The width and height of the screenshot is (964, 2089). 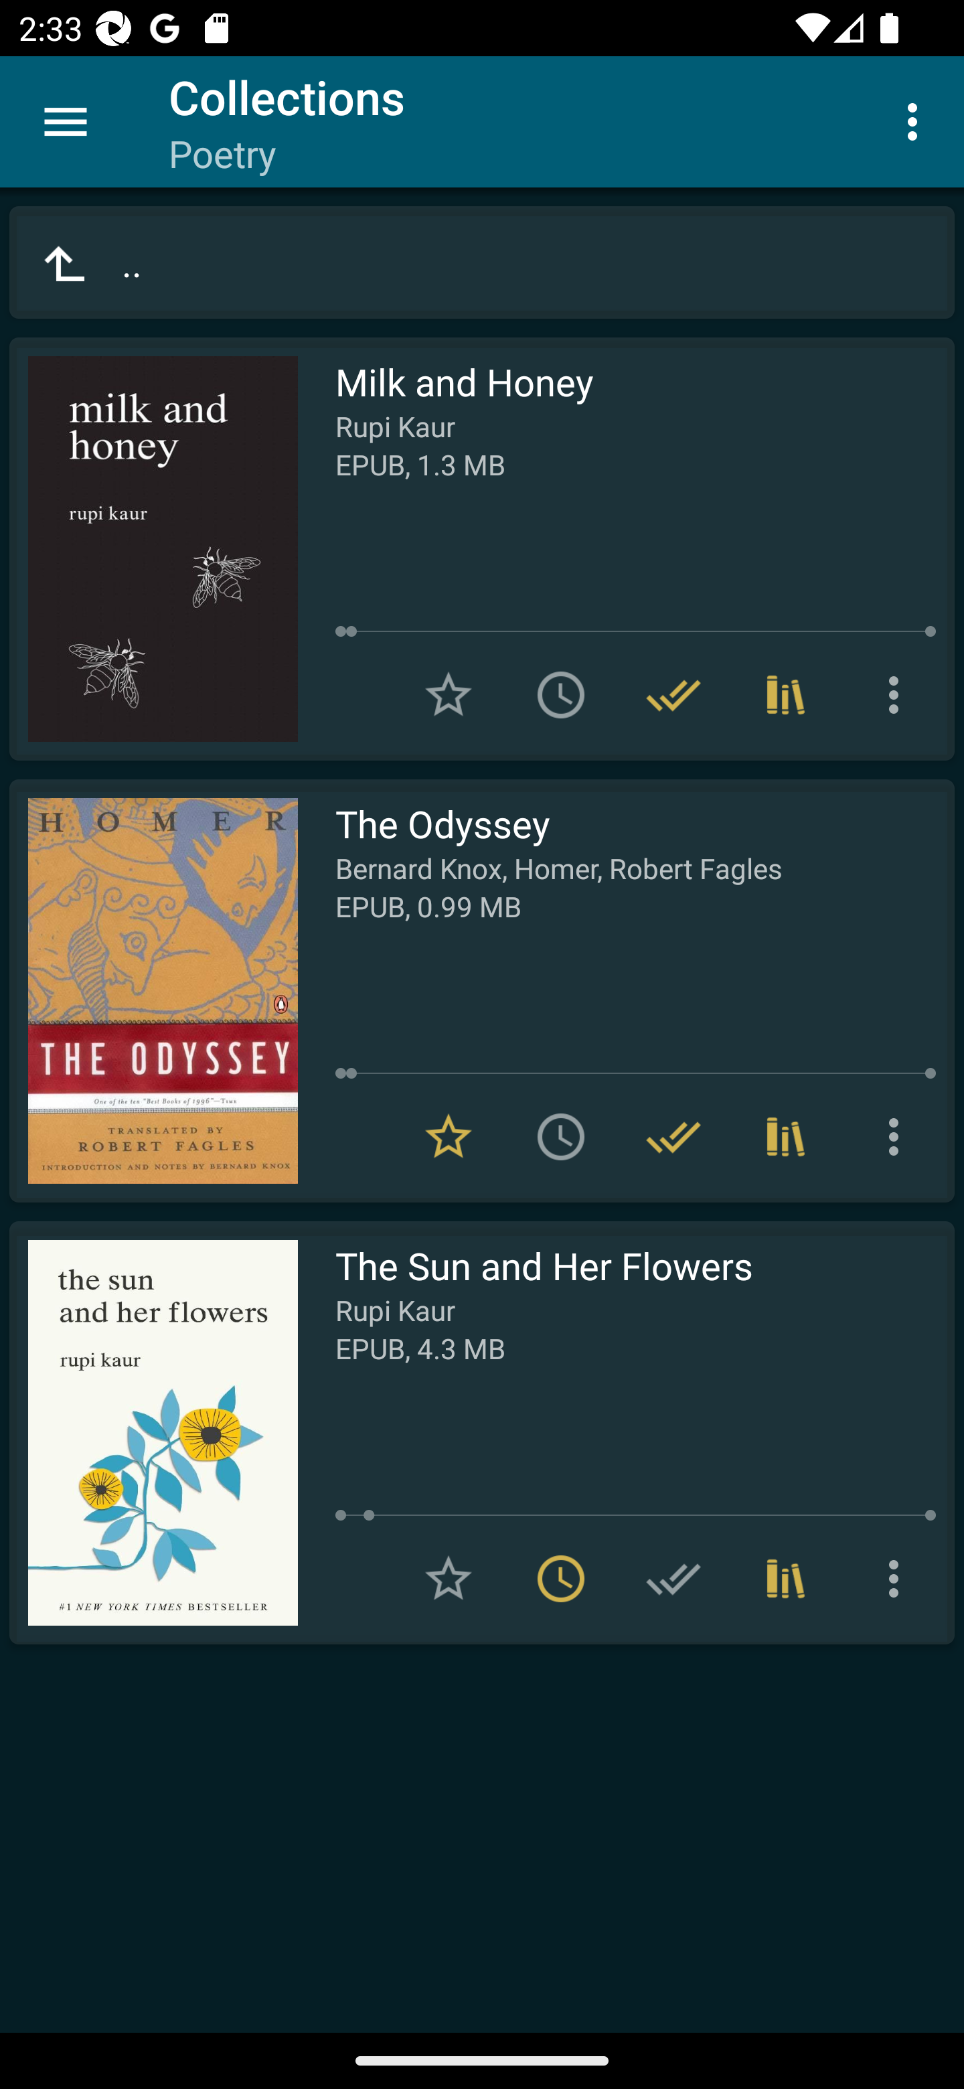 I want to click on Add to To read, so click(x=561, y=695).